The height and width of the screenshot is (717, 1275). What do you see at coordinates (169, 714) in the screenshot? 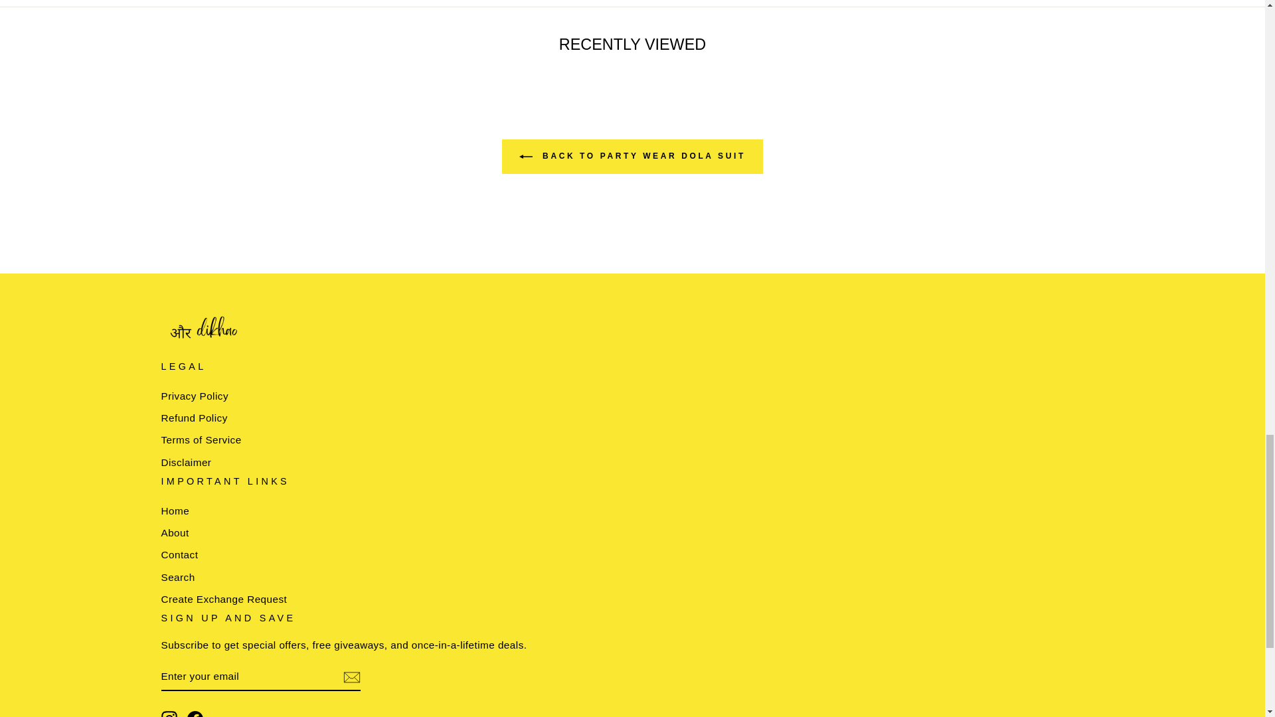
I see `Aur Dikhao. on Instagram` at bounding box center [169, 714].